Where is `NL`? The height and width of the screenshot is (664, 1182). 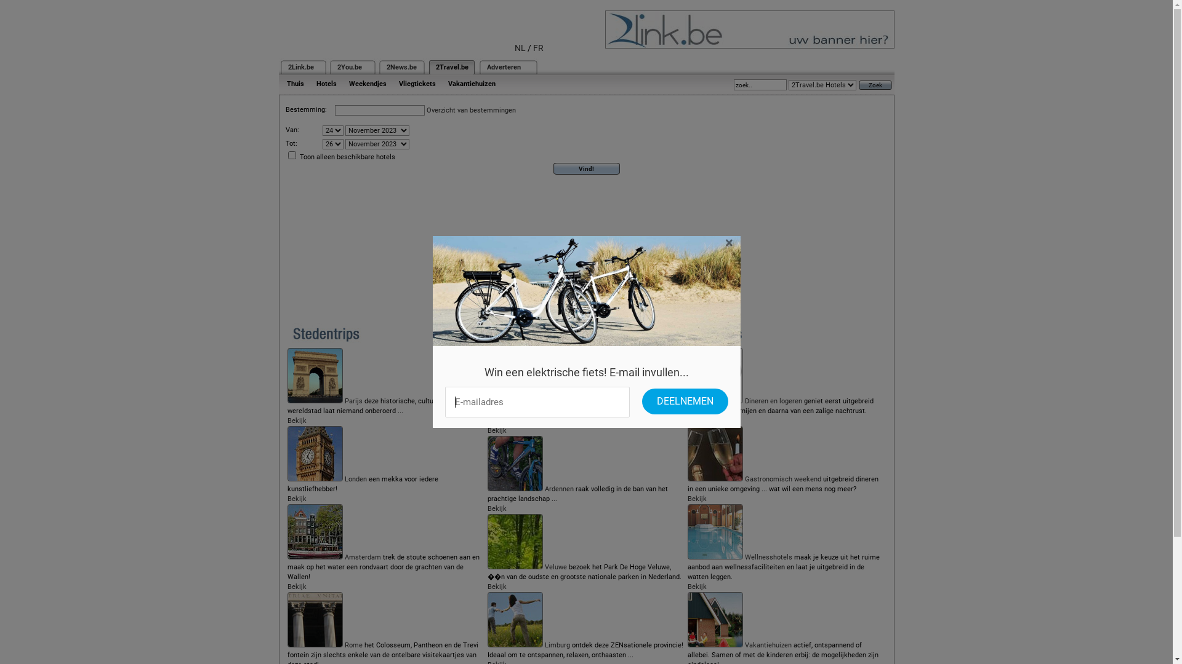 NL is located at coordinates (520, 48).